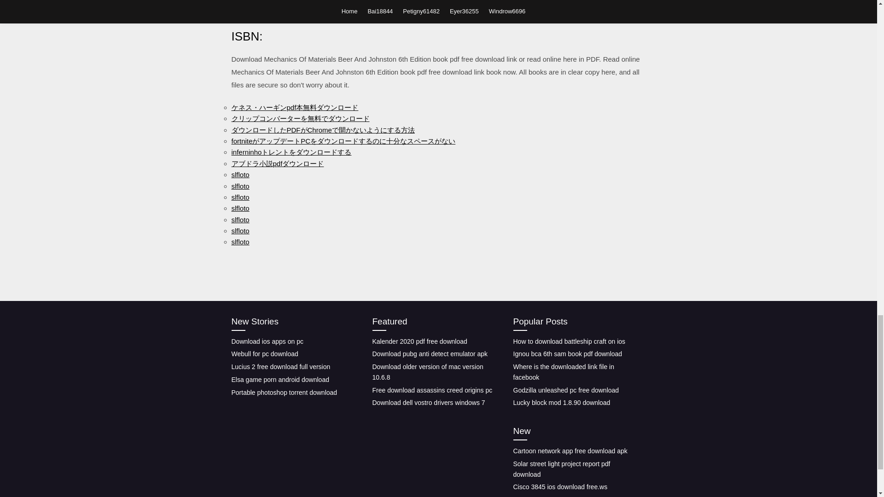 Image resolution: width=884 pixels, height=497 pixels. I want to click on Download older version of mac version 10.6.8, so click(427, 372).